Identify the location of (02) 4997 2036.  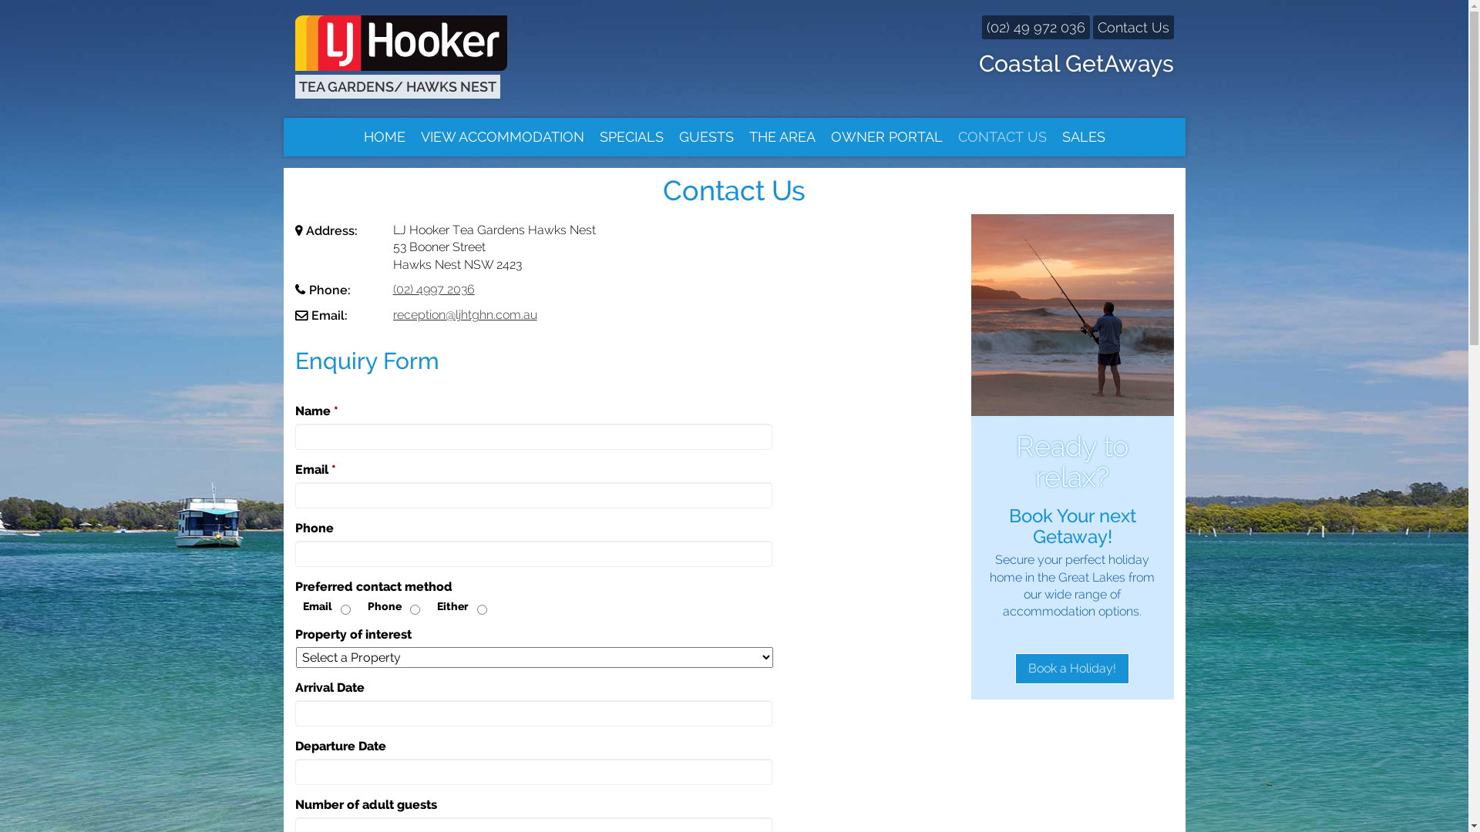
(434, 289).